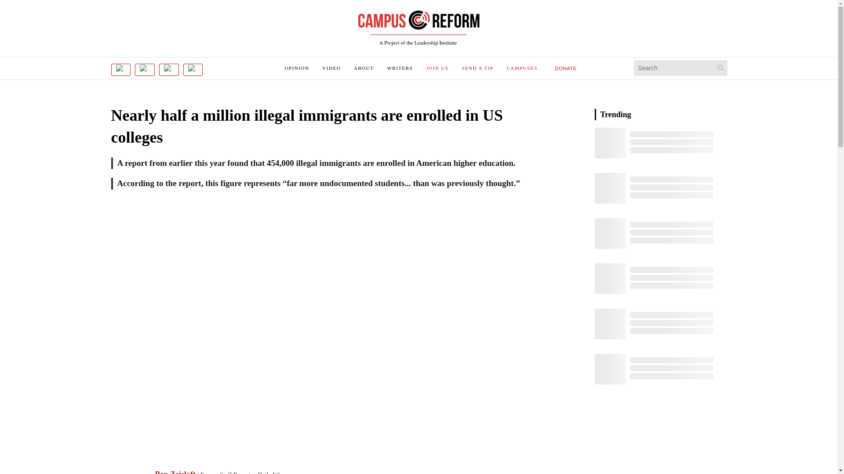 This screenshot has width=844, height=474. Describe the element at coordinates (437, 68) in the screenshot. I see `JOIN US` at that location.